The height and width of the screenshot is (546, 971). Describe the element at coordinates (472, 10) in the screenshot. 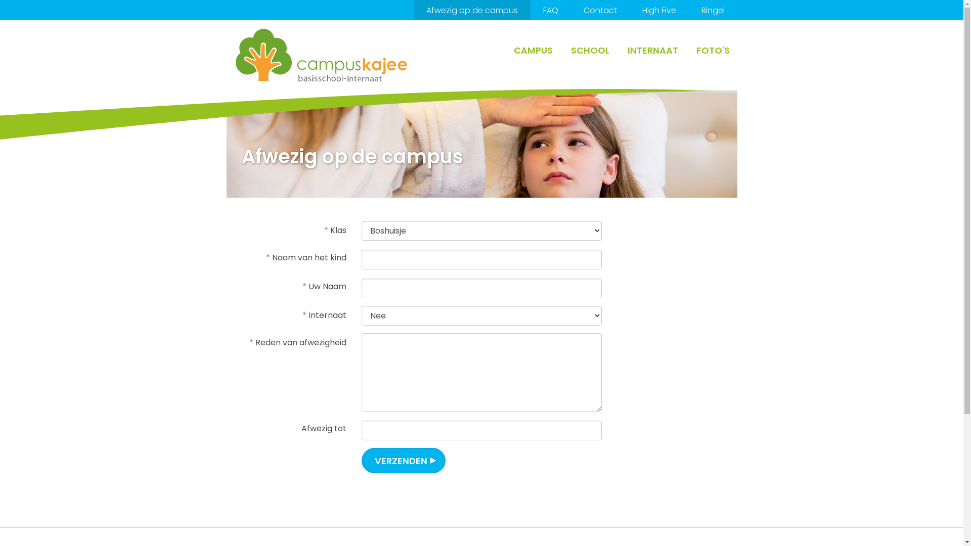

I see `Afwezig op de campus` at that location.